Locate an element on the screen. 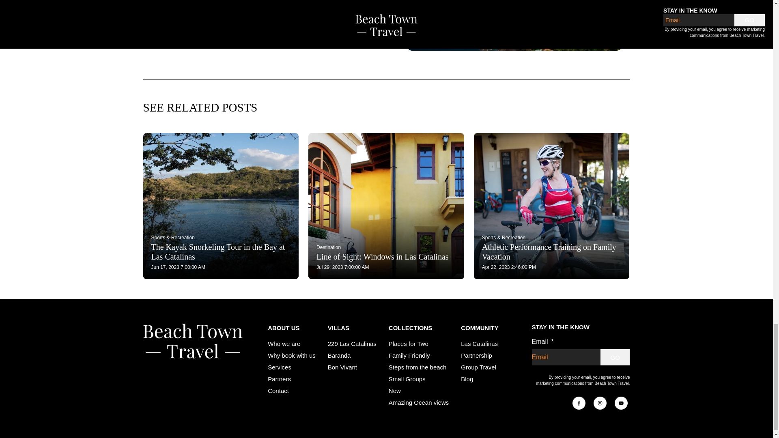 This screenshot has height=438, width=779. Amazing Ocean views is located at coordinates (419, 402).